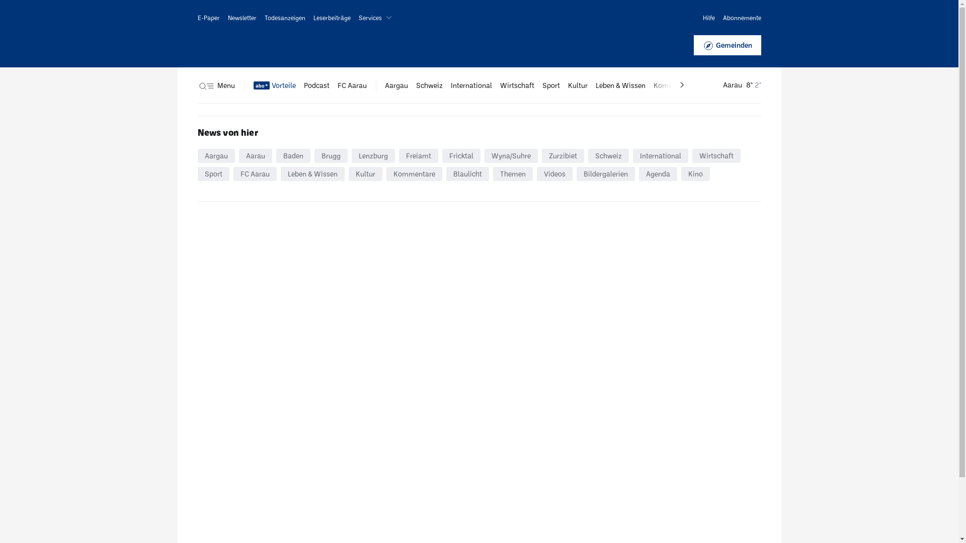 This screenshot has height=543, width=966. What do you see at coordinates (255, 156) in the screenshot?
I see `Aarau` at bounding box center [255, 156].